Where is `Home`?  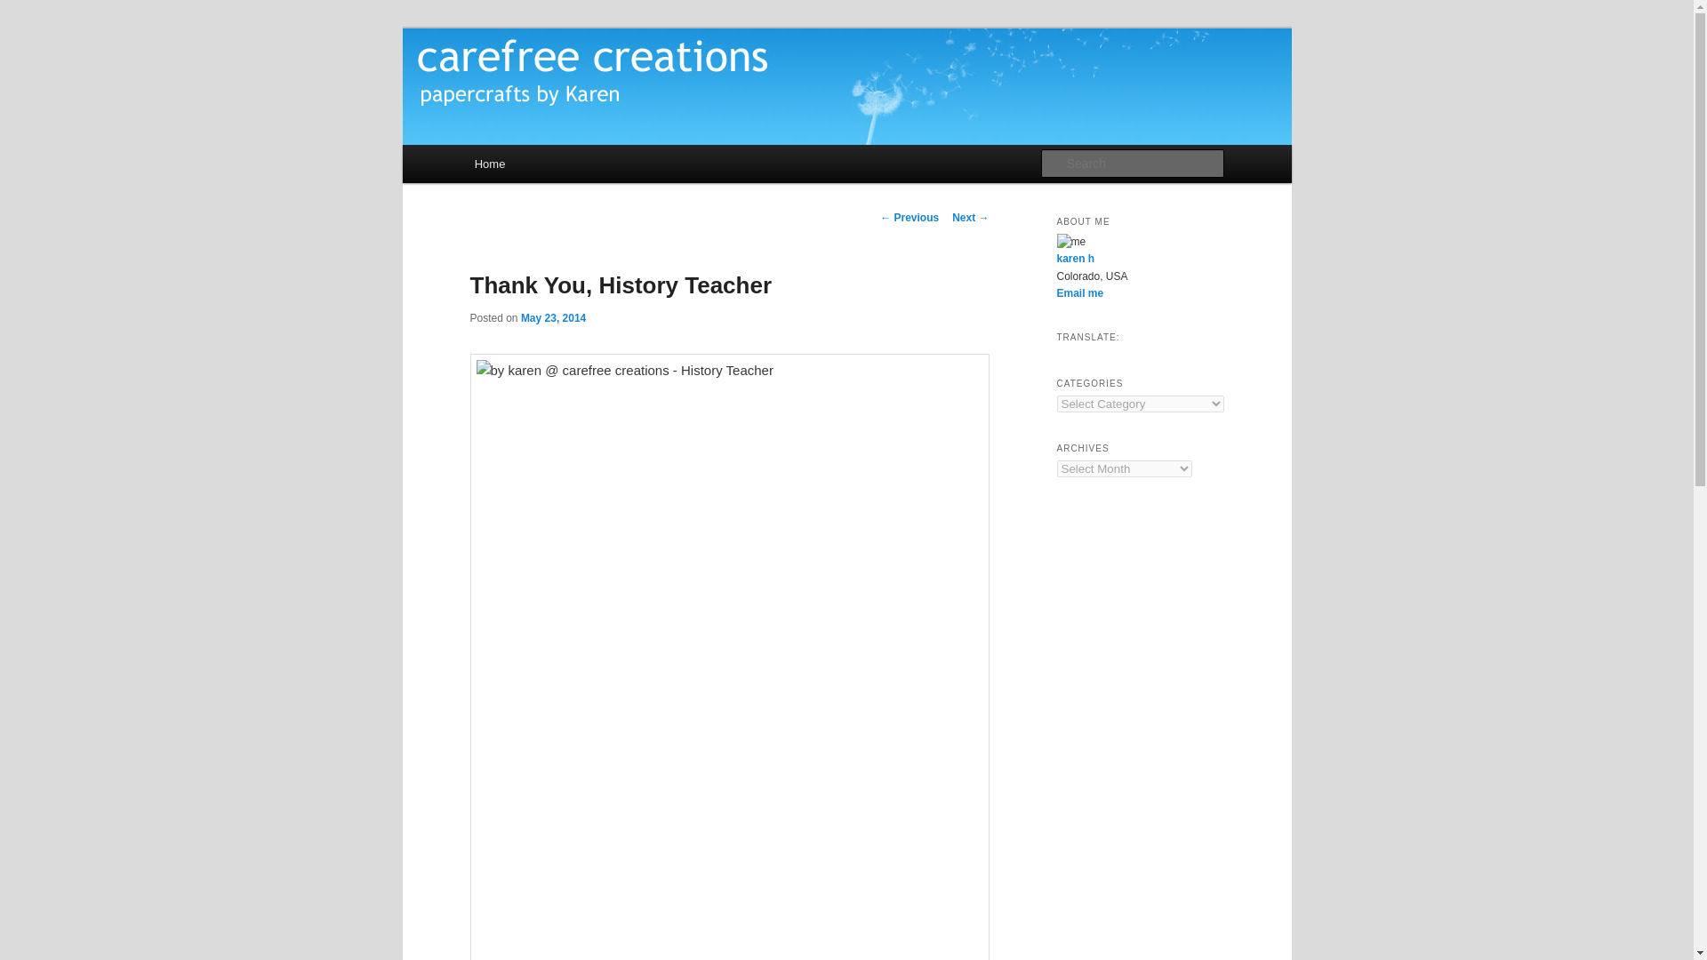
Home is located at coordinates (489, 164).